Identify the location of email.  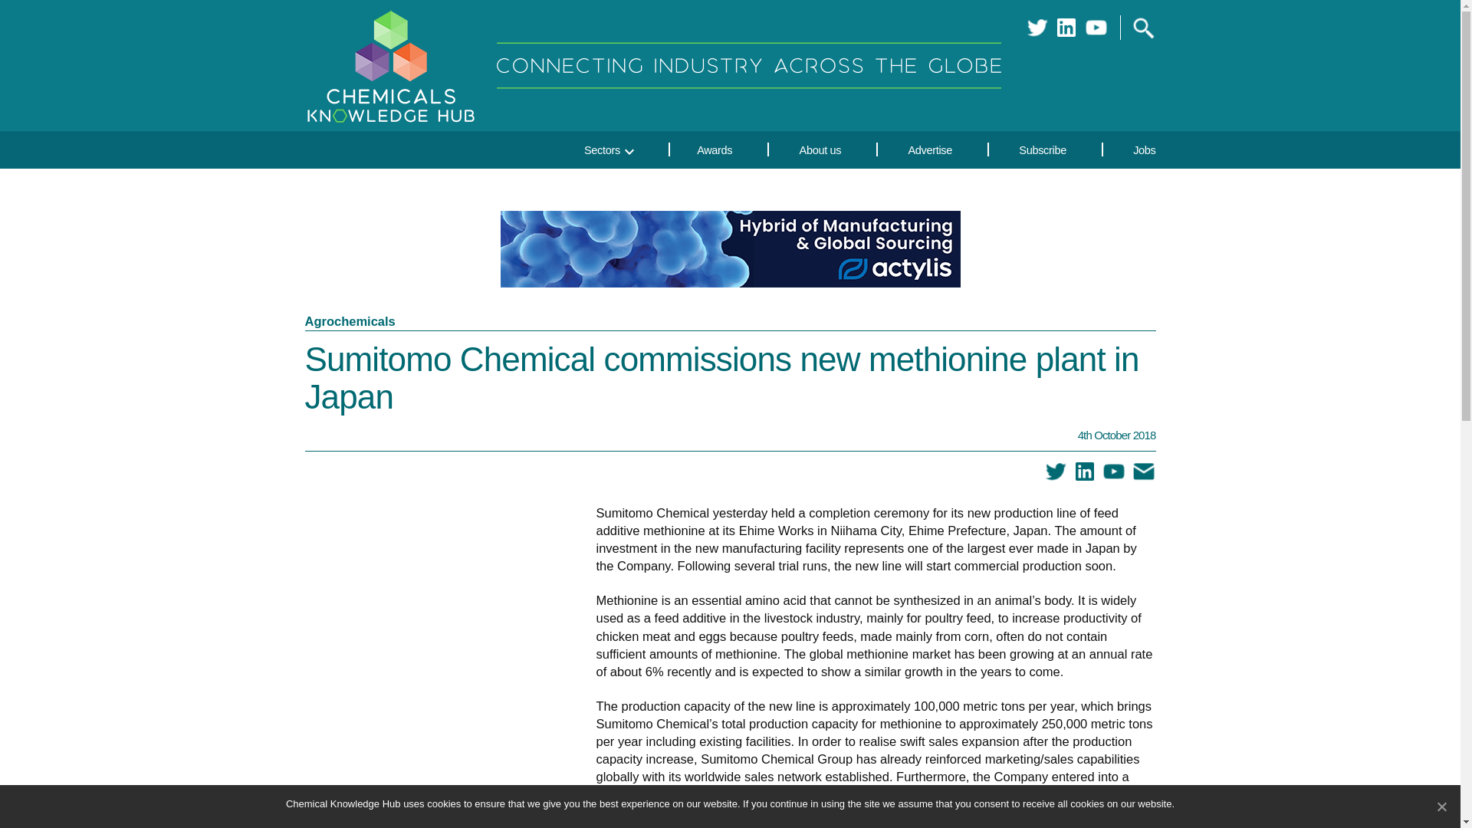
(1144, 472).